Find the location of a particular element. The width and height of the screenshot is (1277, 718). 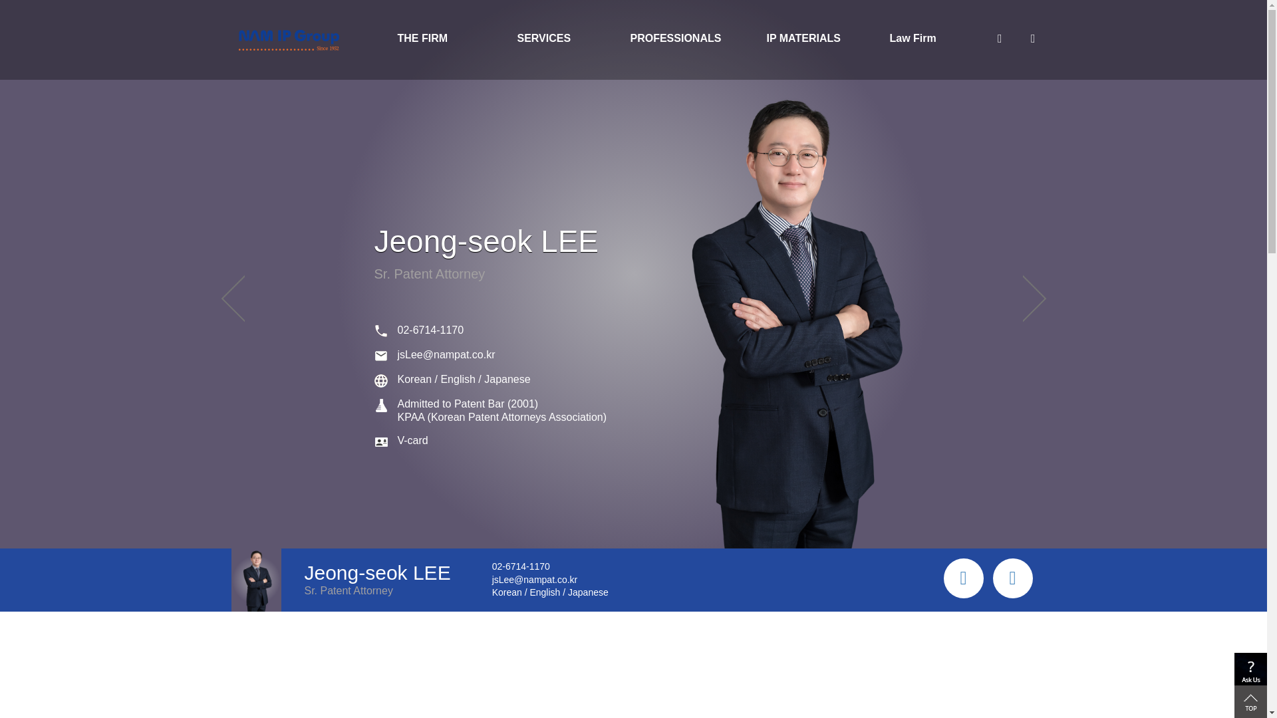

PROFESSIONALS is located at coordinates (684, 40).